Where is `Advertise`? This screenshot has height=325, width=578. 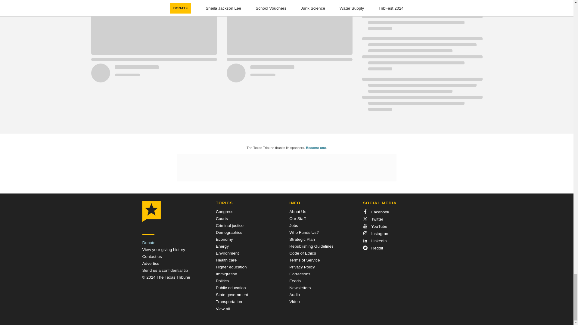
Advertise is located at coordinates (151, 264).